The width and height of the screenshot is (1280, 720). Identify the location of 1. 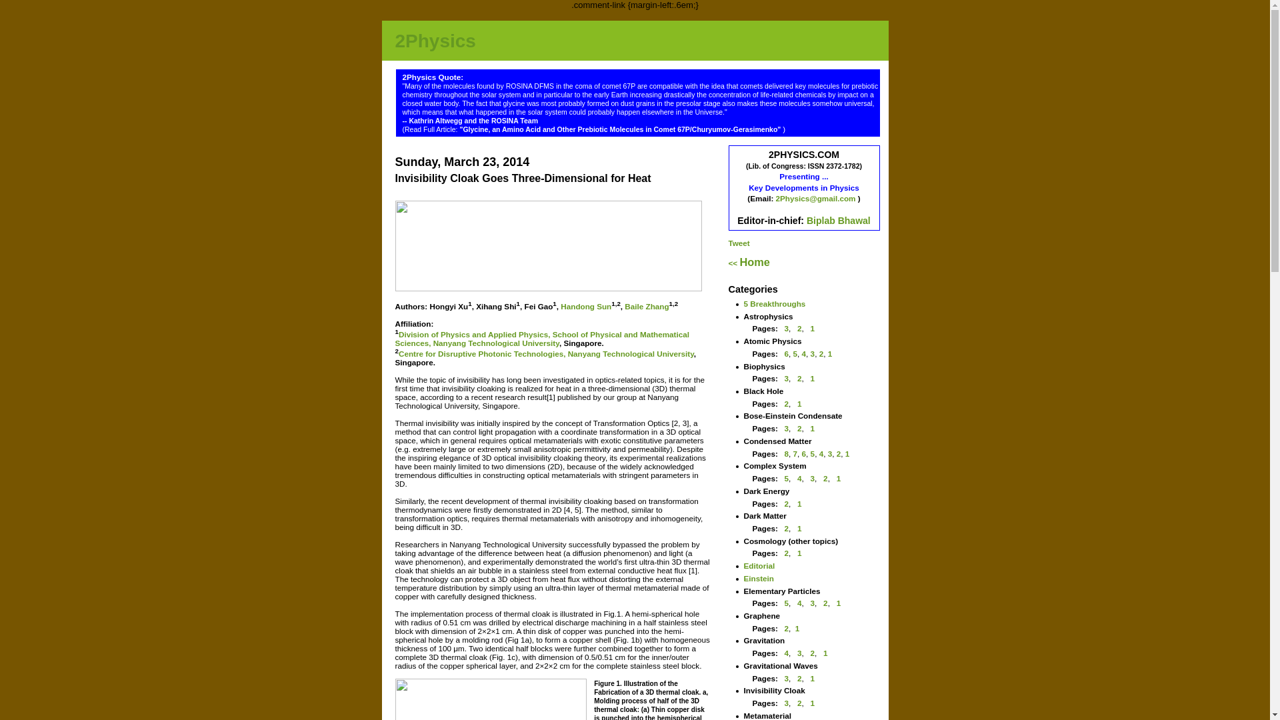
(797, 628).